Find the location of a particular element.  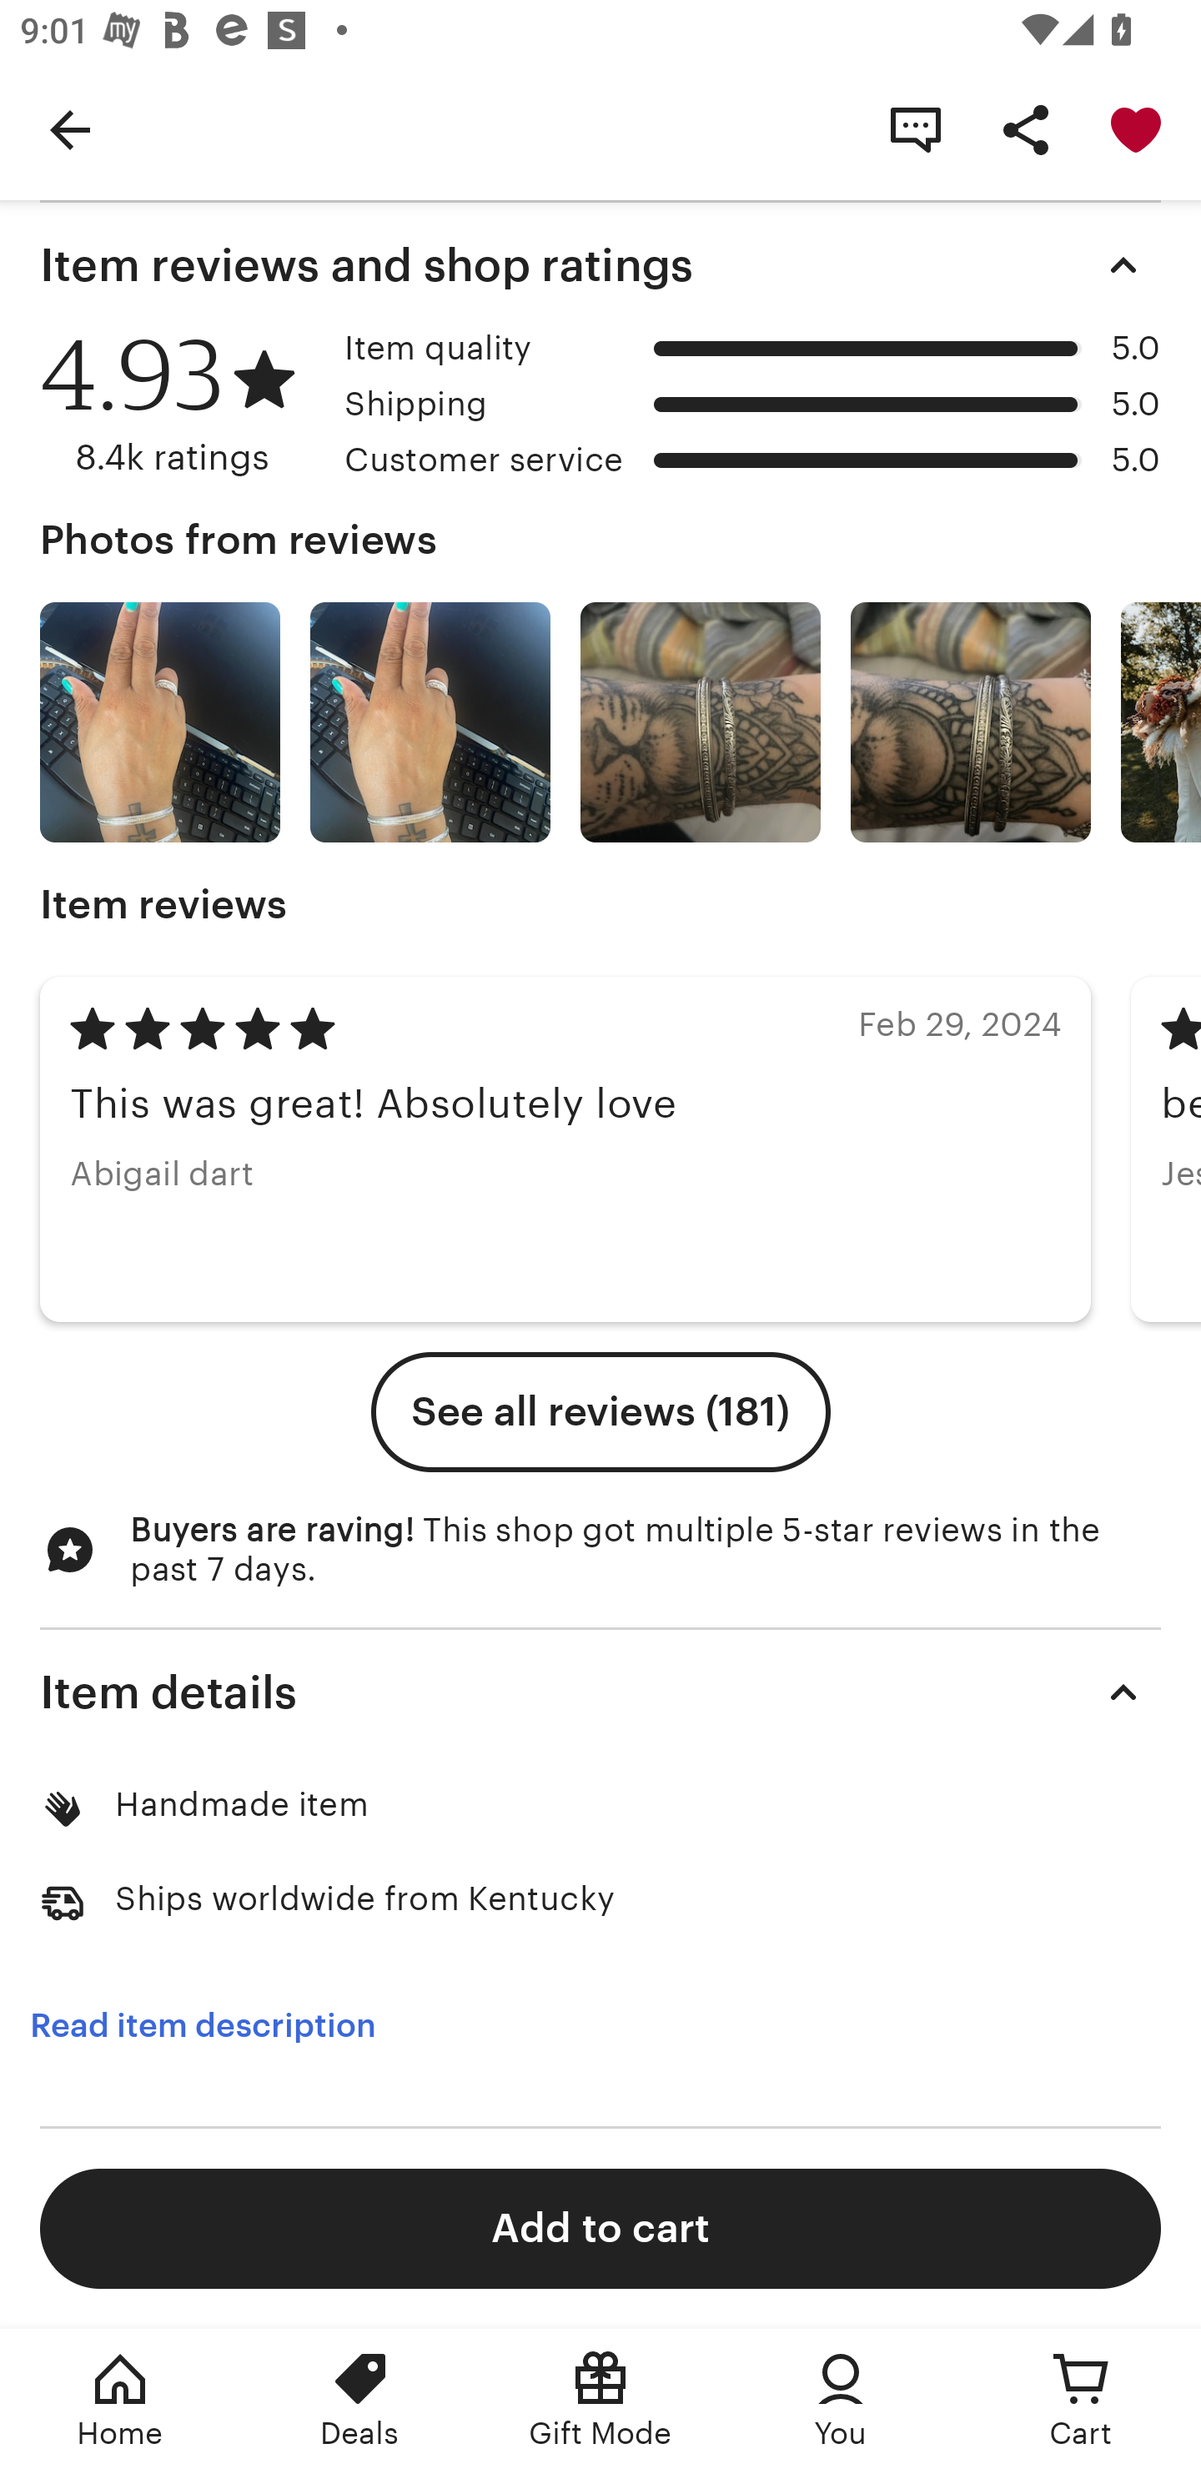

Navigate up is located at coordinates (70, 128).